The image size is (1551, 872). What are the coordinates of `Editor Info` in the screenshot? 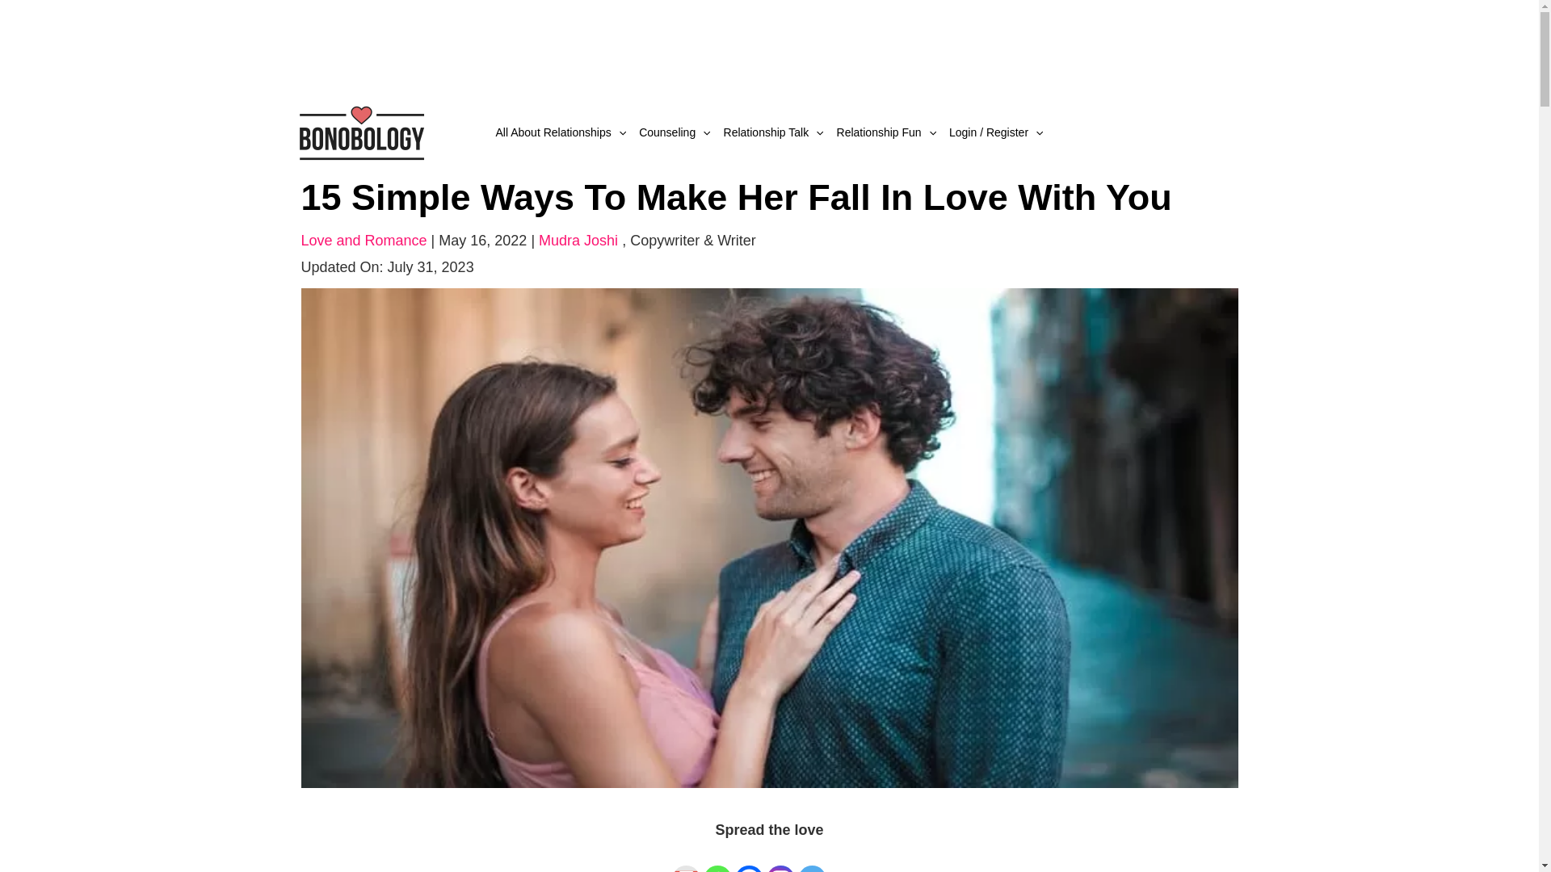 It's located at (693, 241).